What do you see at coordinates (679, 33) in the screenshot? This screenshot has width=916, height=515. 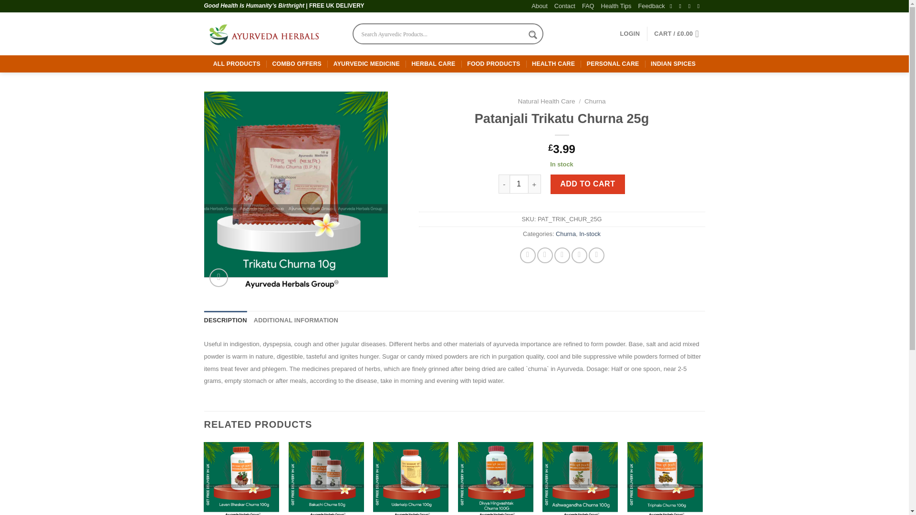 I see `Cart` at bounding box center [679, 33].